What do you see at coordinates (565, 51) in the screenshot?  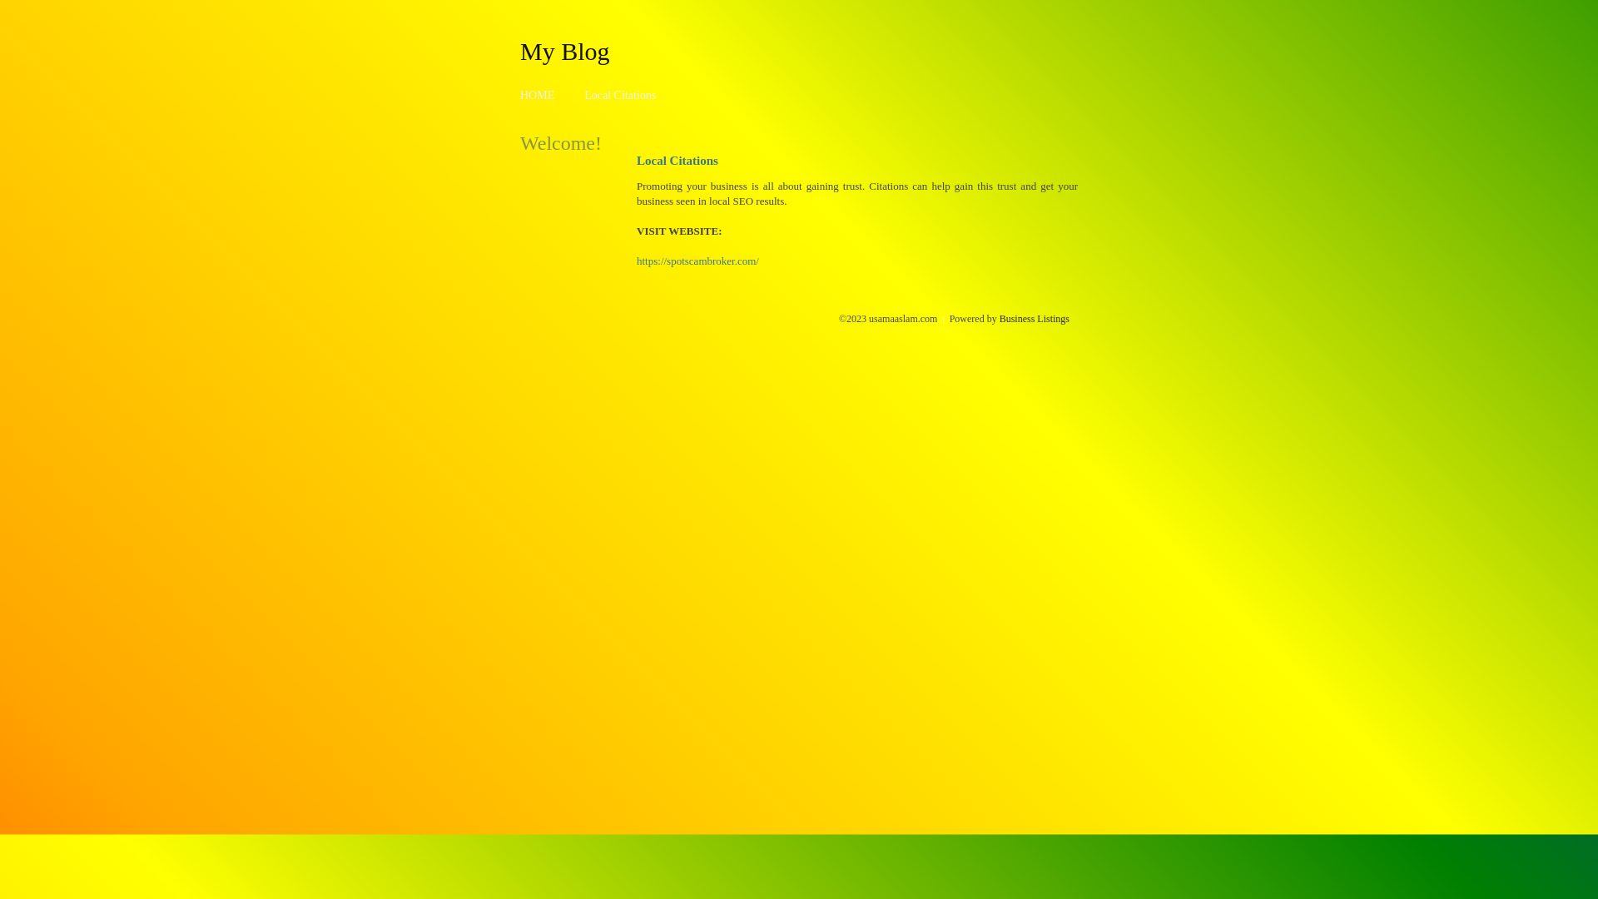 I see `My Blog` at bounding box center [565, 51].